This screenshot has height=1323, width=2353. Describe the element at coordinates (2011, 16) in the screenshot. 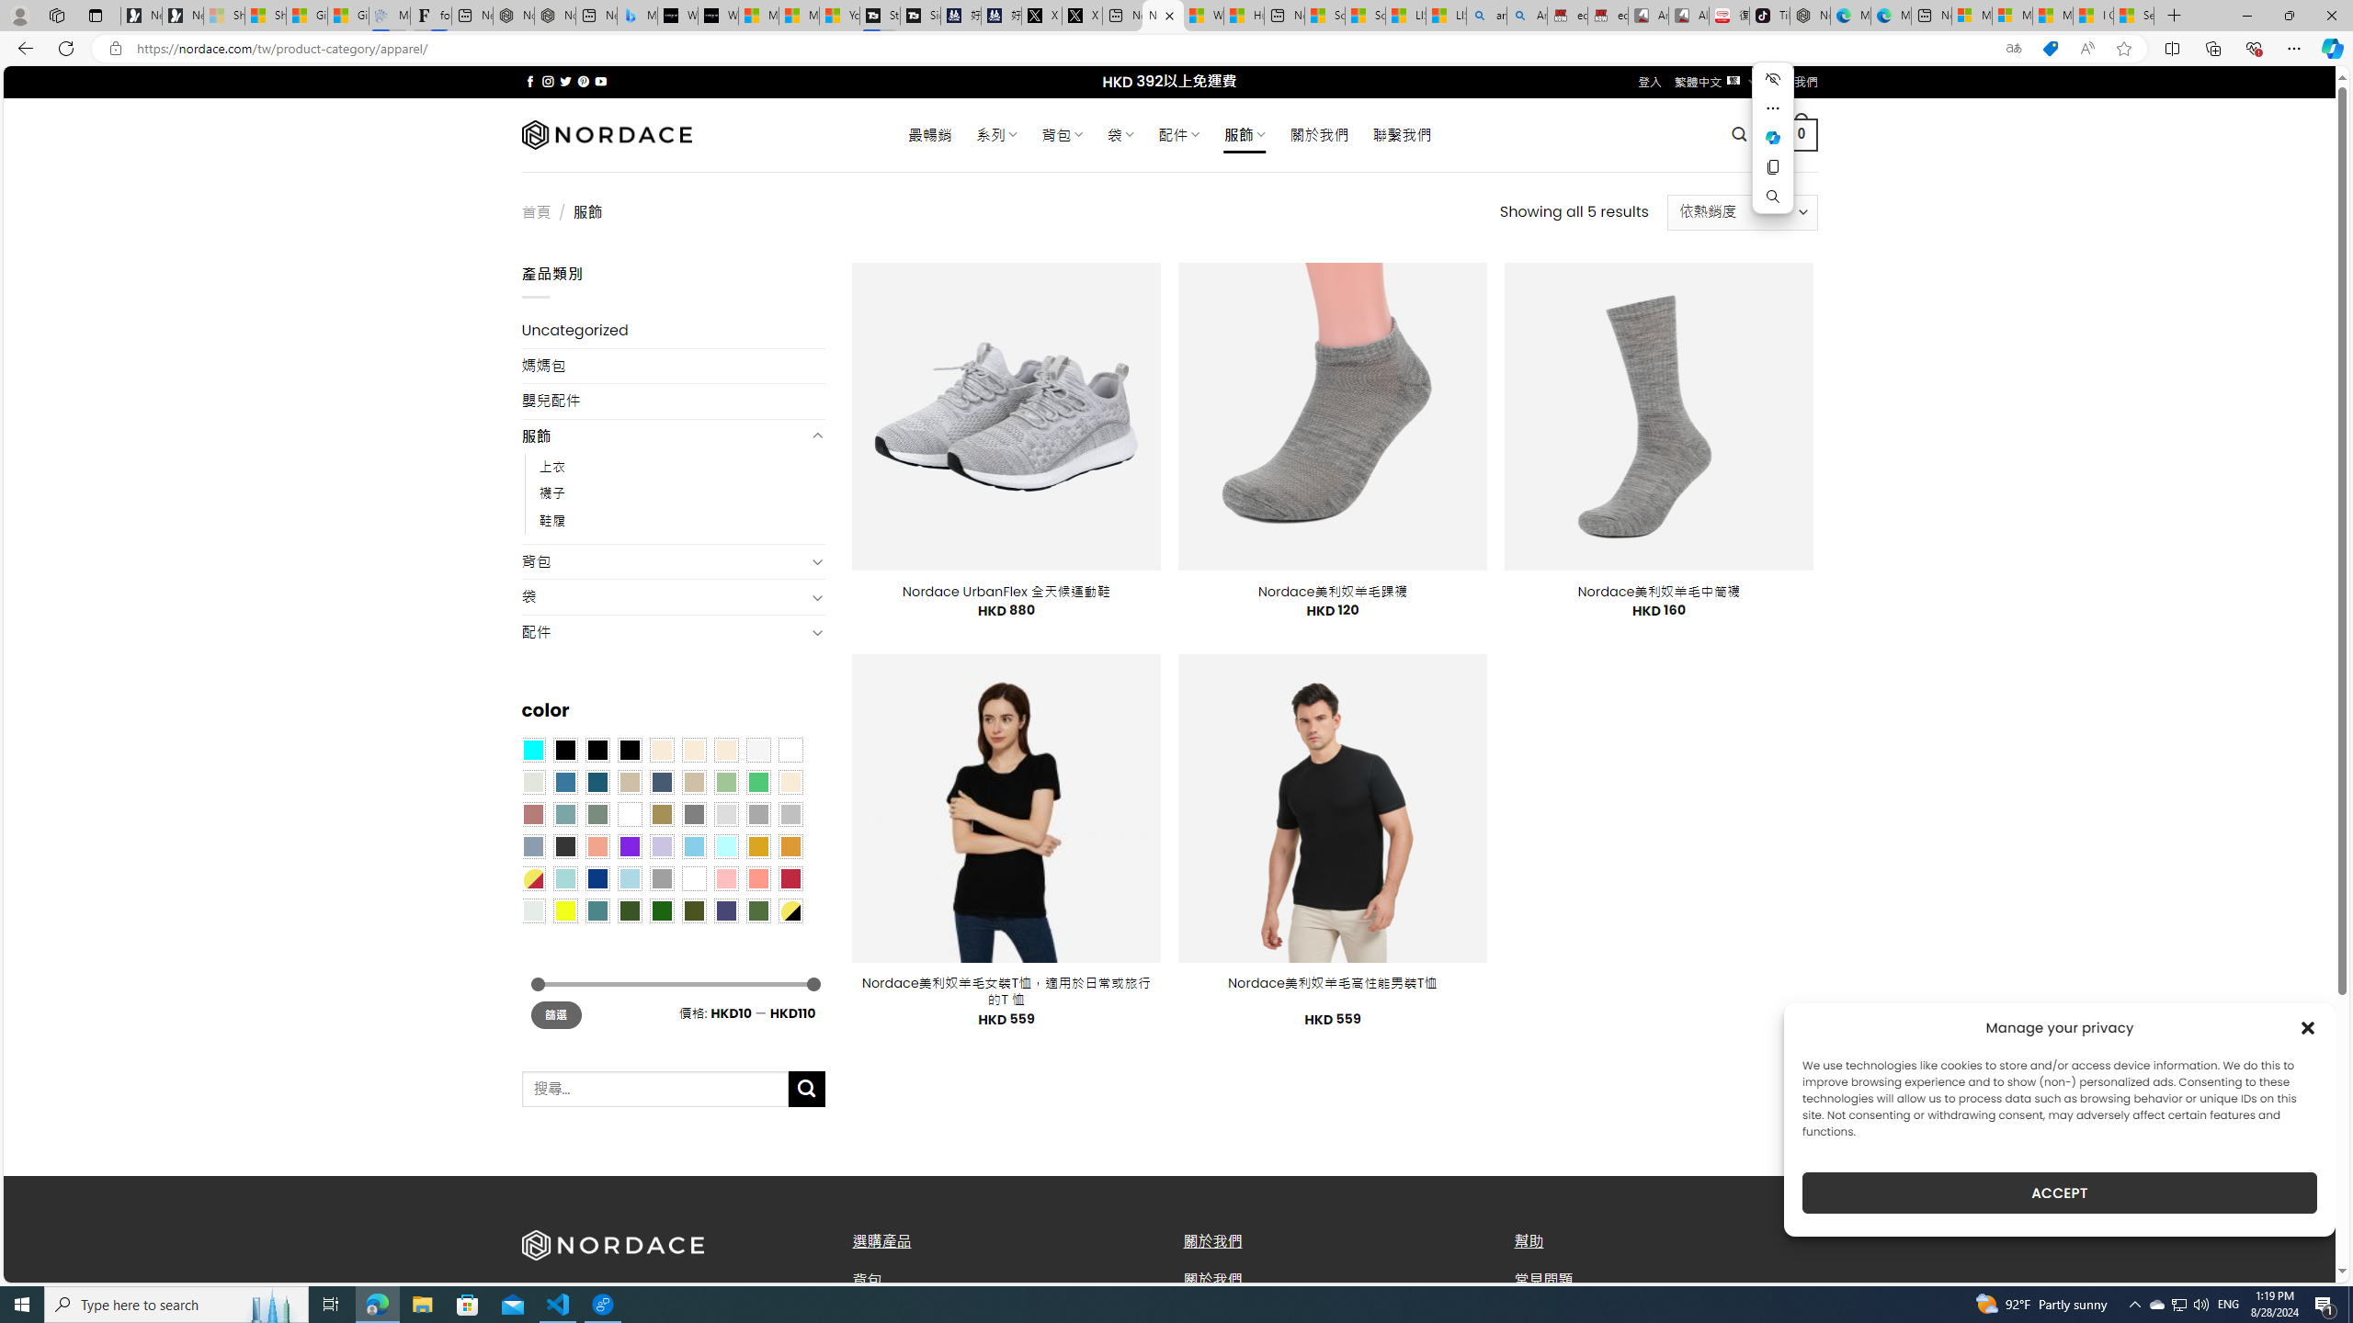

I see `Microsoft account | Privacy` at that location.